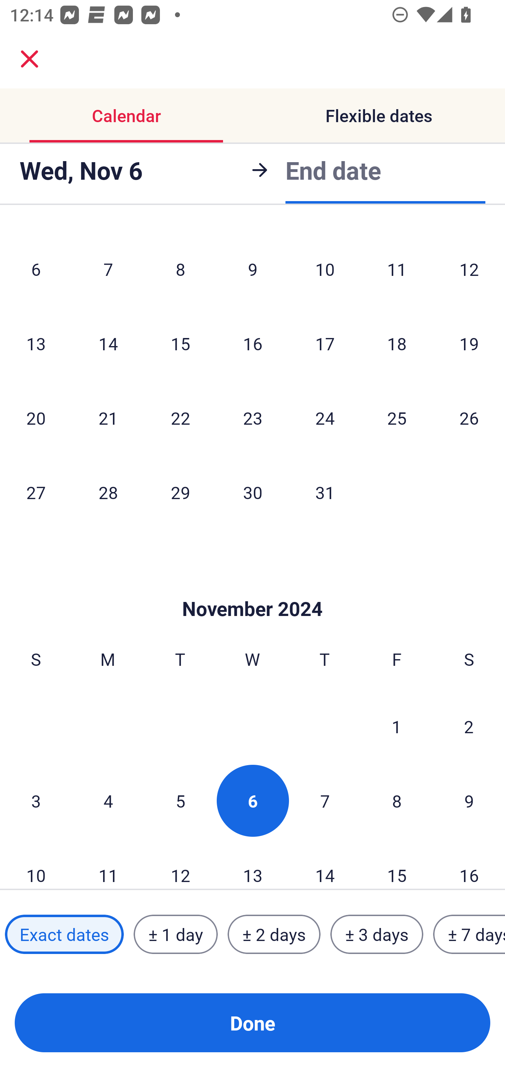  I want to click on 21 Monday, October 21, 2024, so click(108, 418).